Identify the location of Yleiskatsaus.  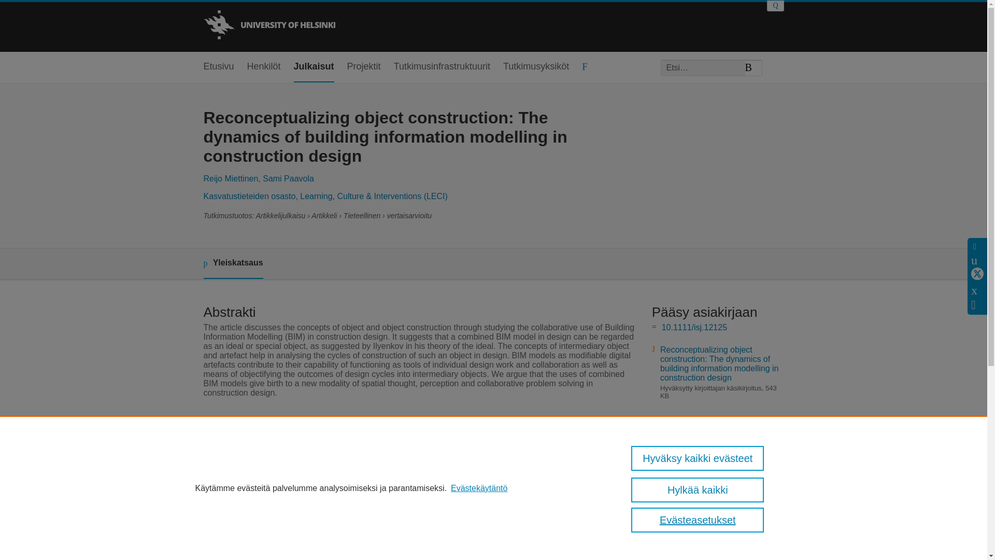
(232, 263).